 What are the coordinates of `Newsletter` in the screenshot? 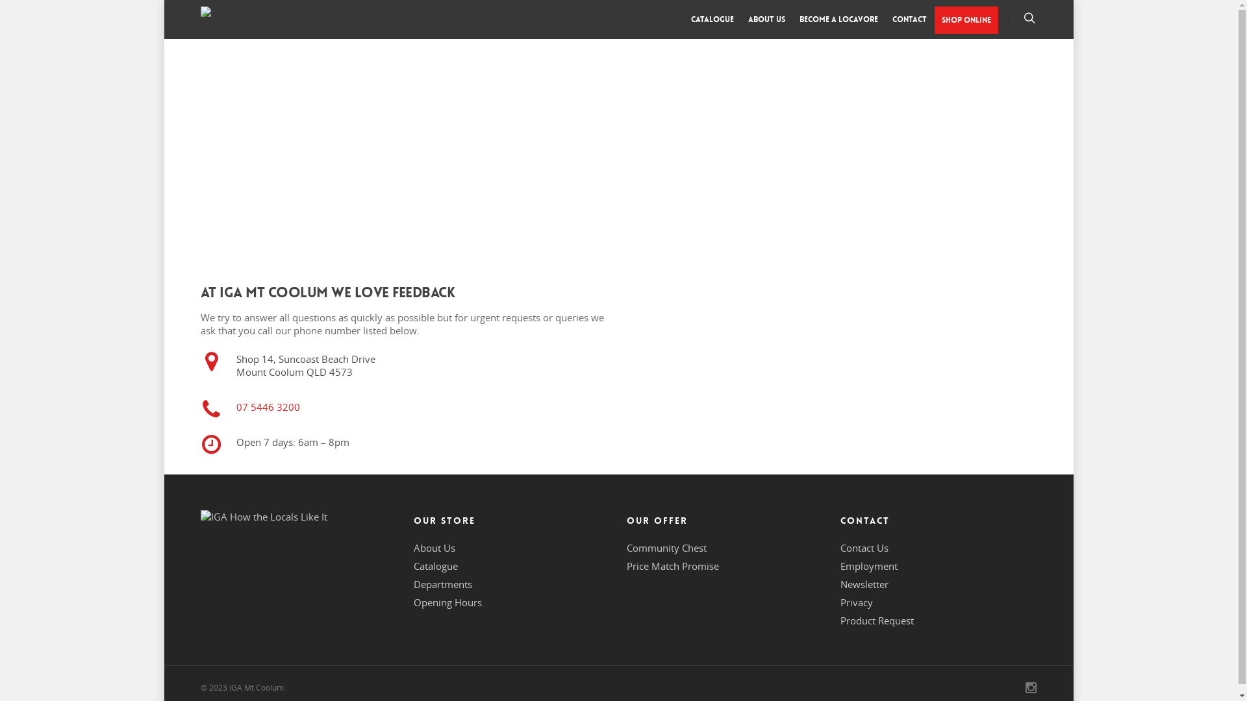 It's located at (864, 584).